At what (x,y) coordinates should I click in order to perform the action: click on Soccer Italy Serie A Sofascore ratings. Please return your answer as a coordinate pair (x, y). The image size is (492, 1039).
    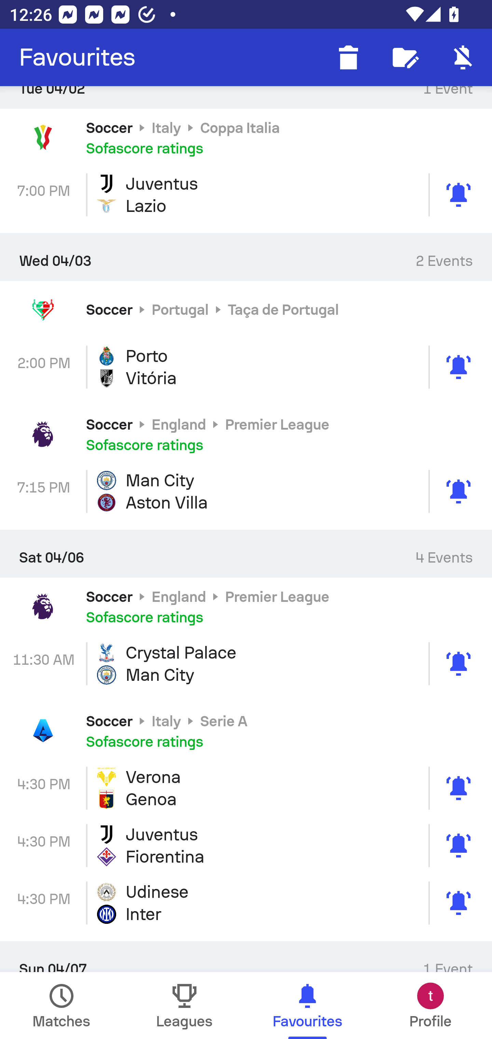
    Looking at the image, I should click on (246, 731).